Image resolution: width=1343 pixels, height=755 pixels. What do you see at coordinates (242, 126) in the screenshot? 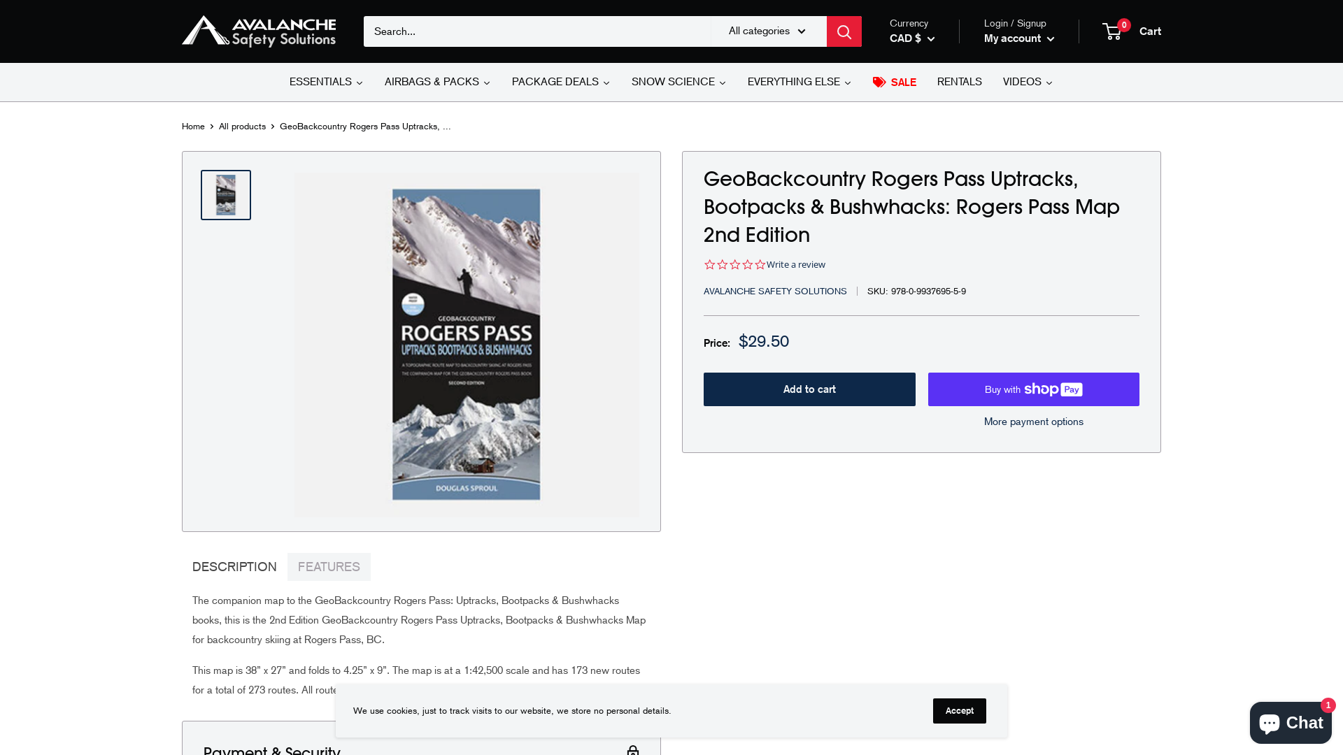
I see `All products` at bounding box center [242, 126].